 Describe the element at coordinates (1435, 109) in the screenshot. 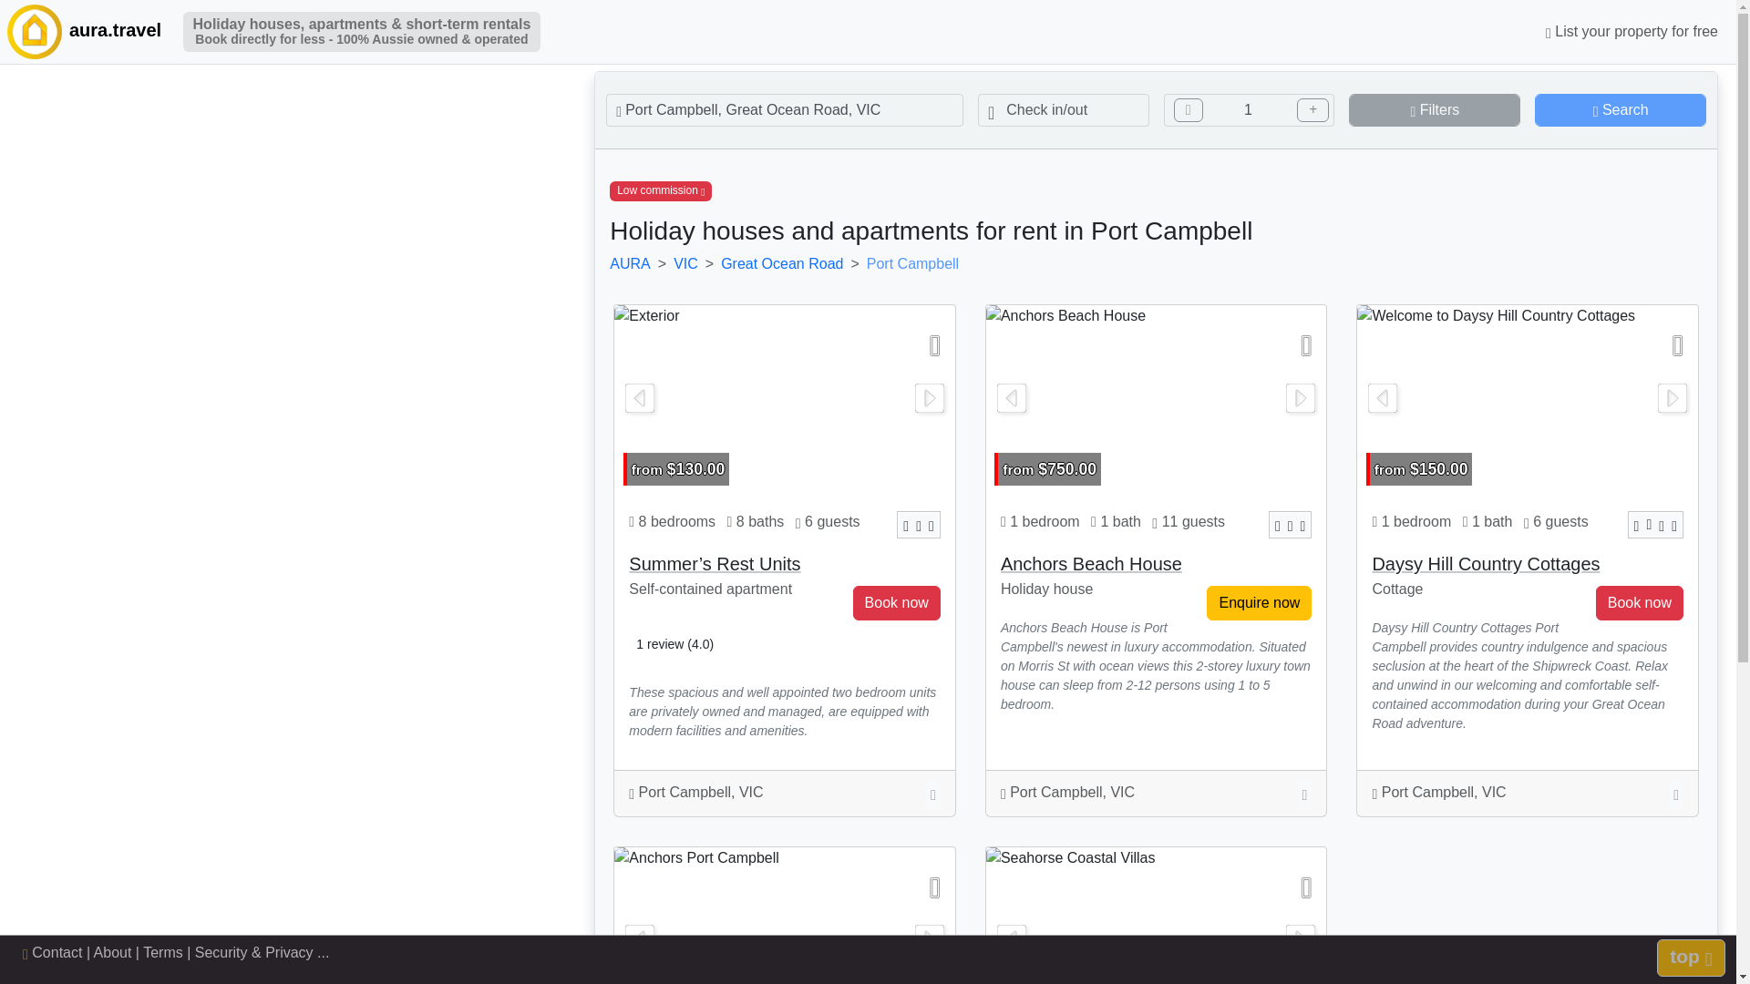

I see `Enquire now` at that location.